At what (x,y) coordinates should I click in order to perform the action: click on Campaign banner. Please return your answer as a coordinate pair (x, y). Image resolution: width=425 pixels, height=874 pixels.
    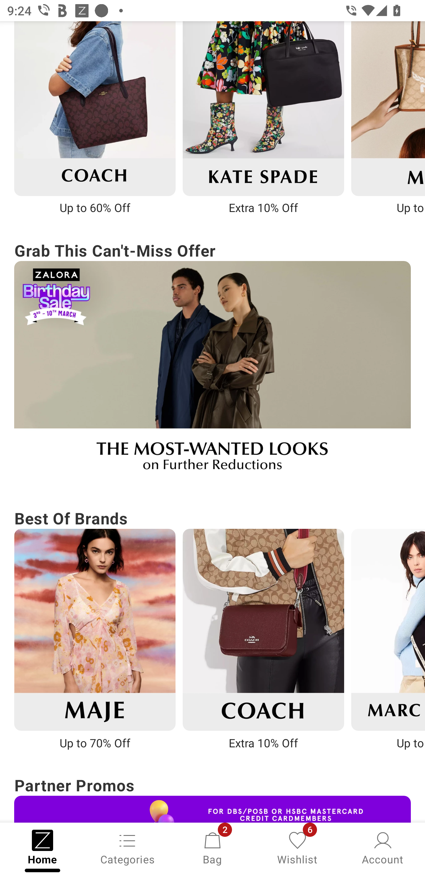
    Looking at the image, I should click on (94, 108).